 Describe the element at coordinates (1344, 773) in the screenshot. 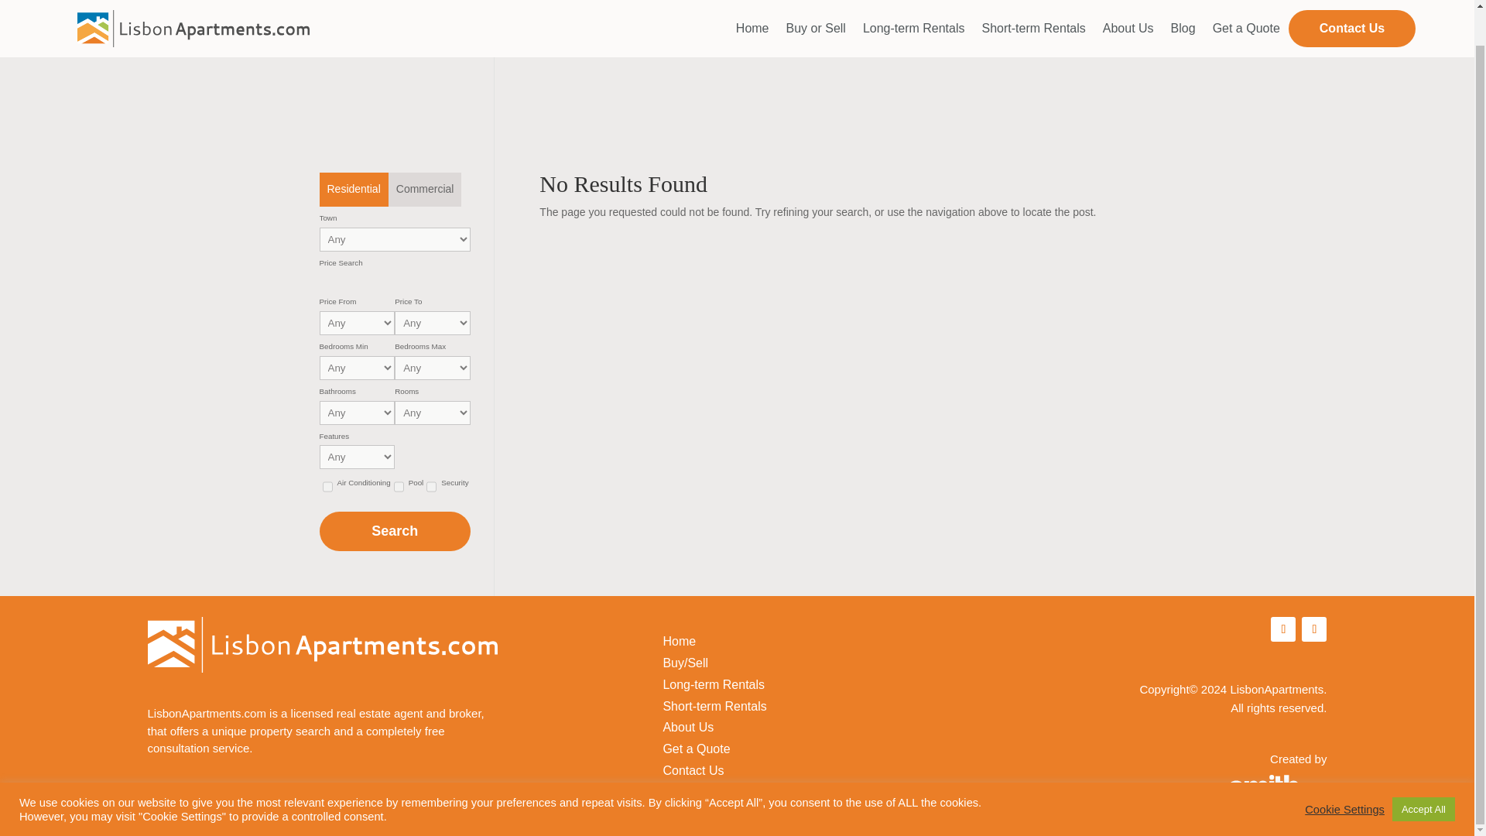

I see `Cookie Settings` at that location.